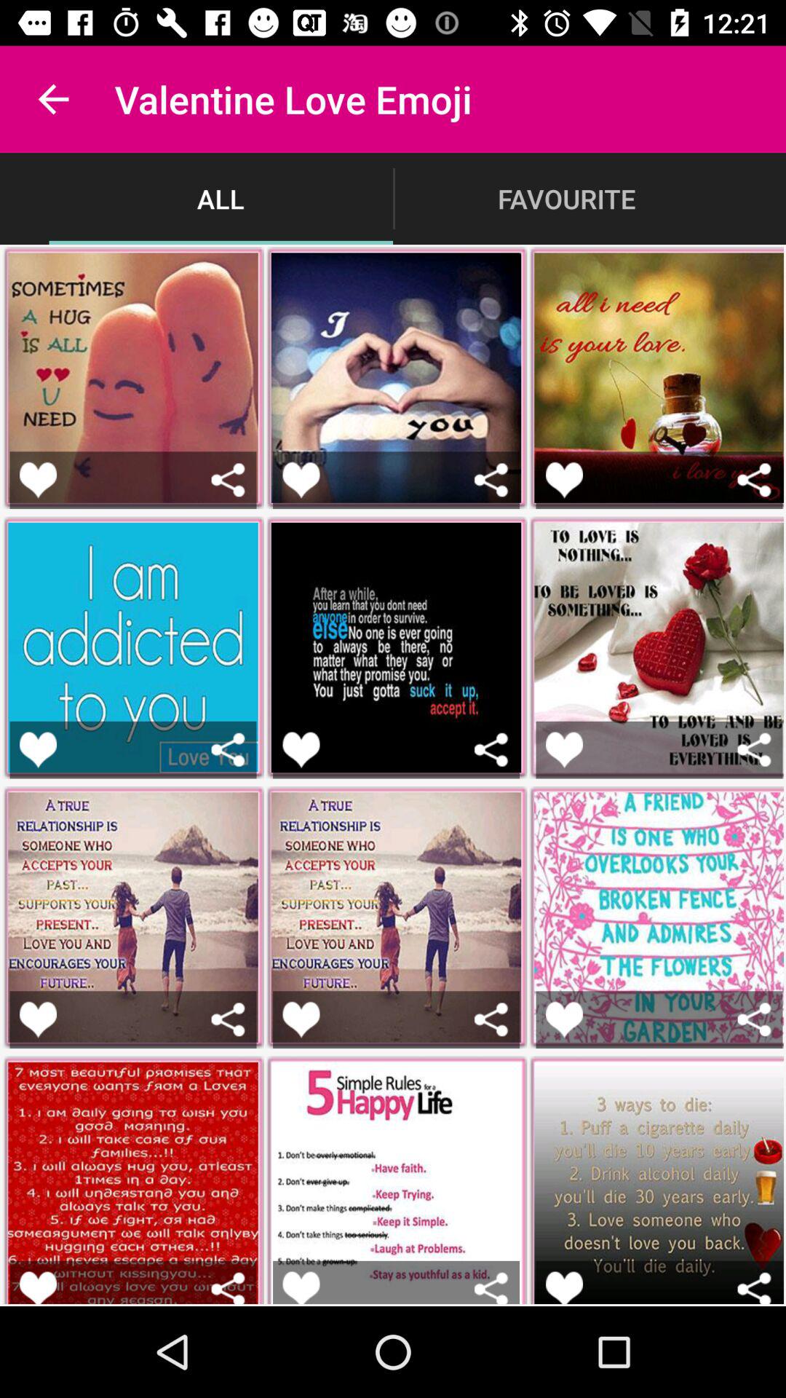 The image size is (786, 1398). Describe the element at coordinates (301, 1287) in the screenshot. I see `like 5 simple rules for a happy life` at that location.